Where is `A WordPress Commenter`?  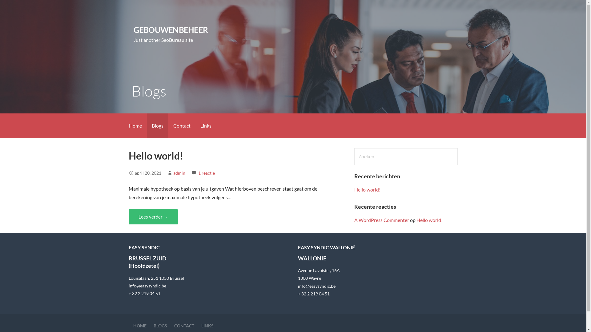 A WordPress Commenter is located at coordinates (382, 220).